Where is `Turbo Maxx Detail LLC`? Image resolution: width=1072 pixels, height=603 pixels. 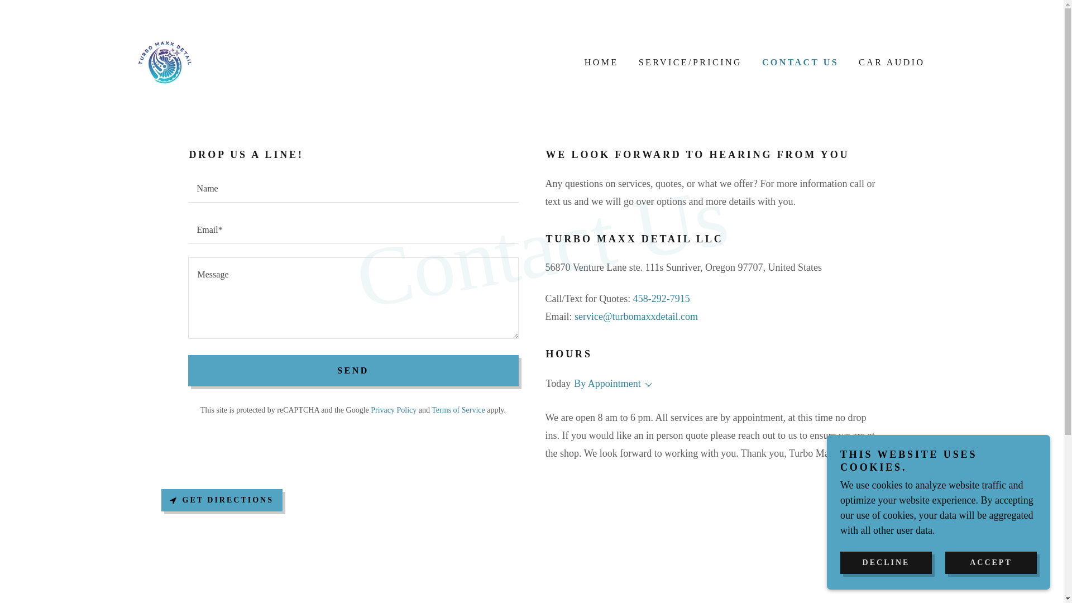
Turbo Maxx Detail LLC is located at coordinates (164, 61).